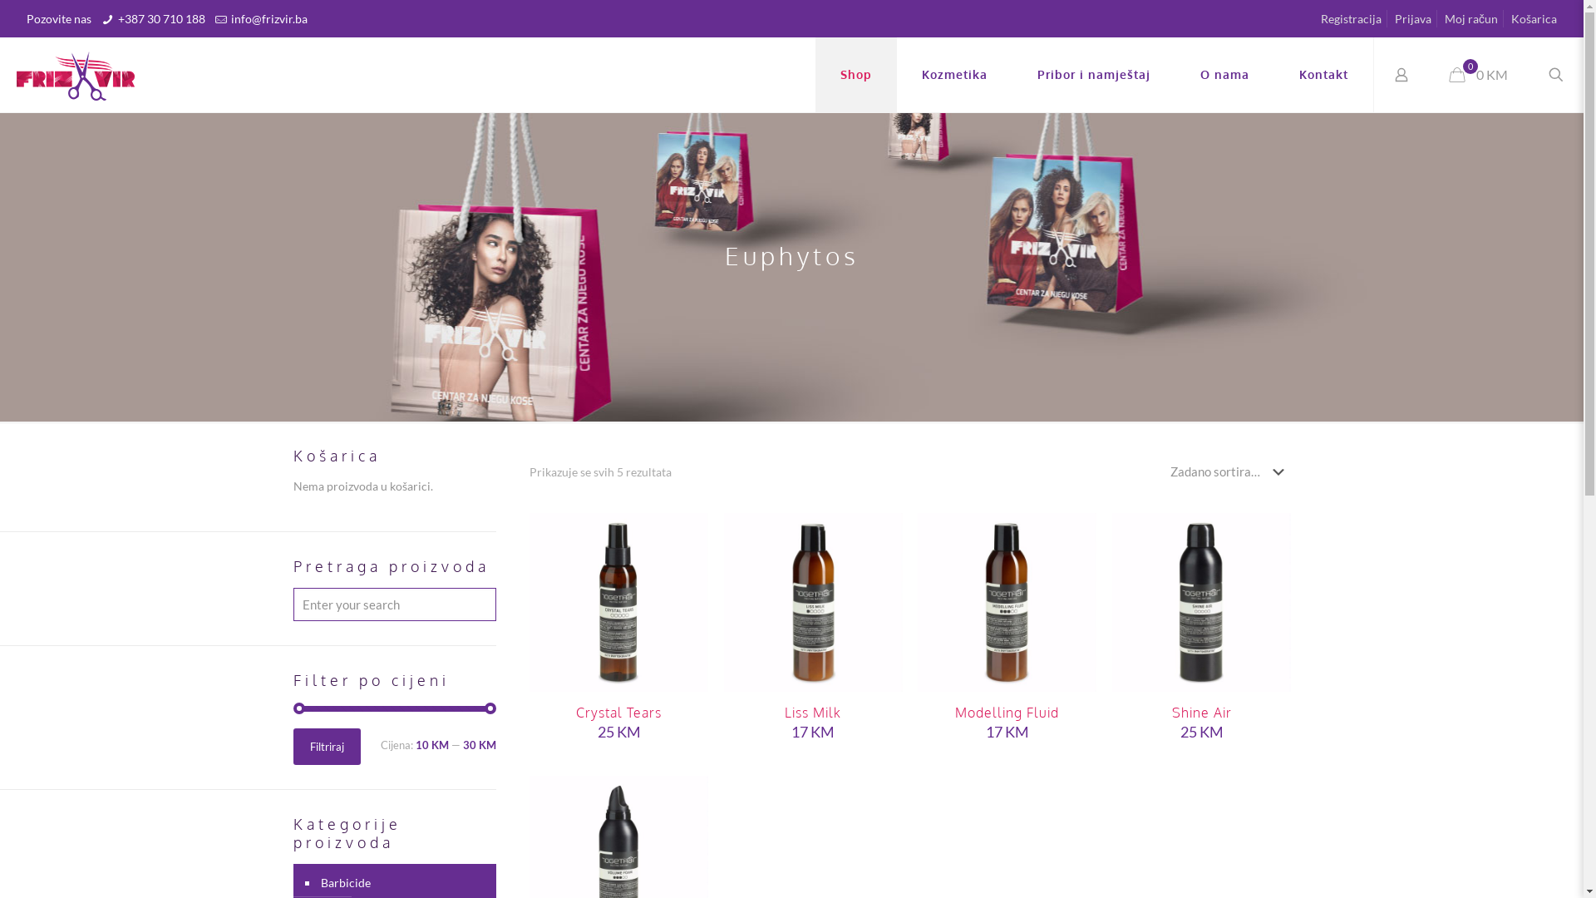 This screenshot has width=1596, height=898. I want to click on Shop, so click(856, 75).